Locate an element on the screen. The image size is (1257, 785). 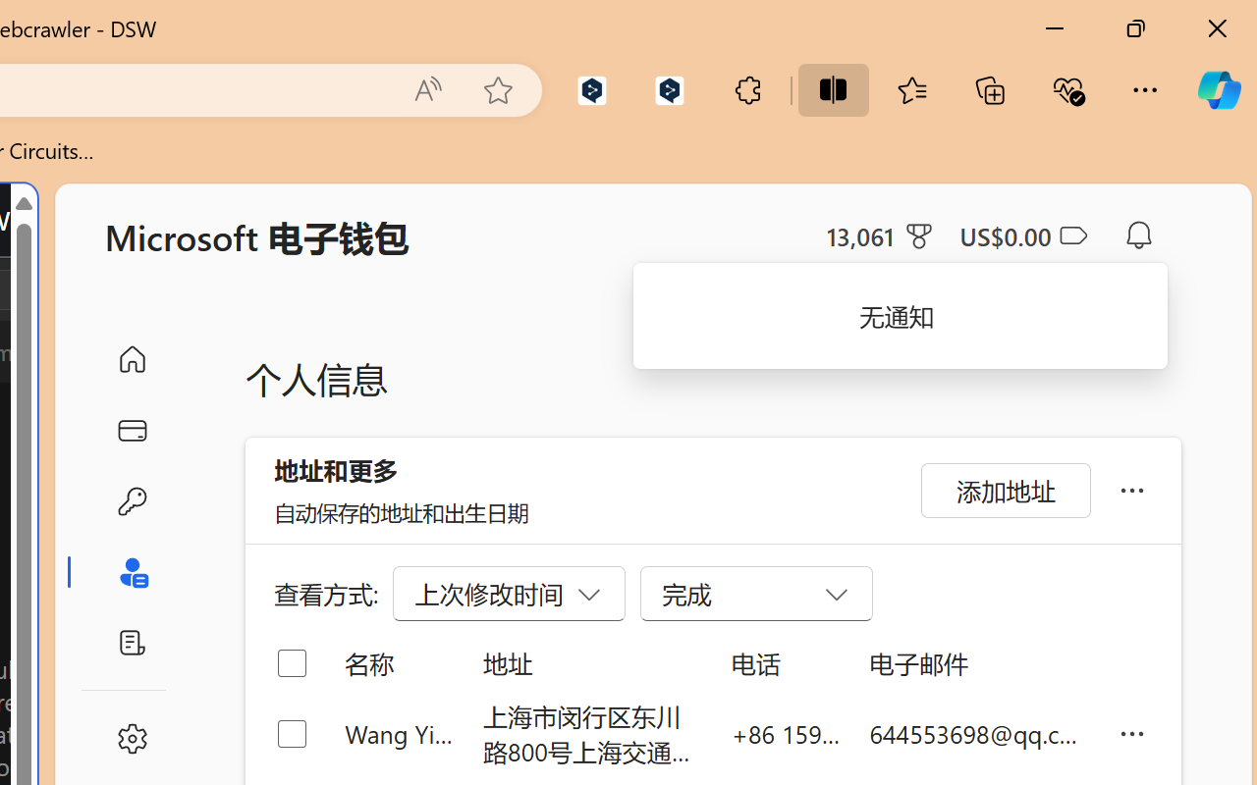
Class: actions-container is located at coordinates (92, 289).